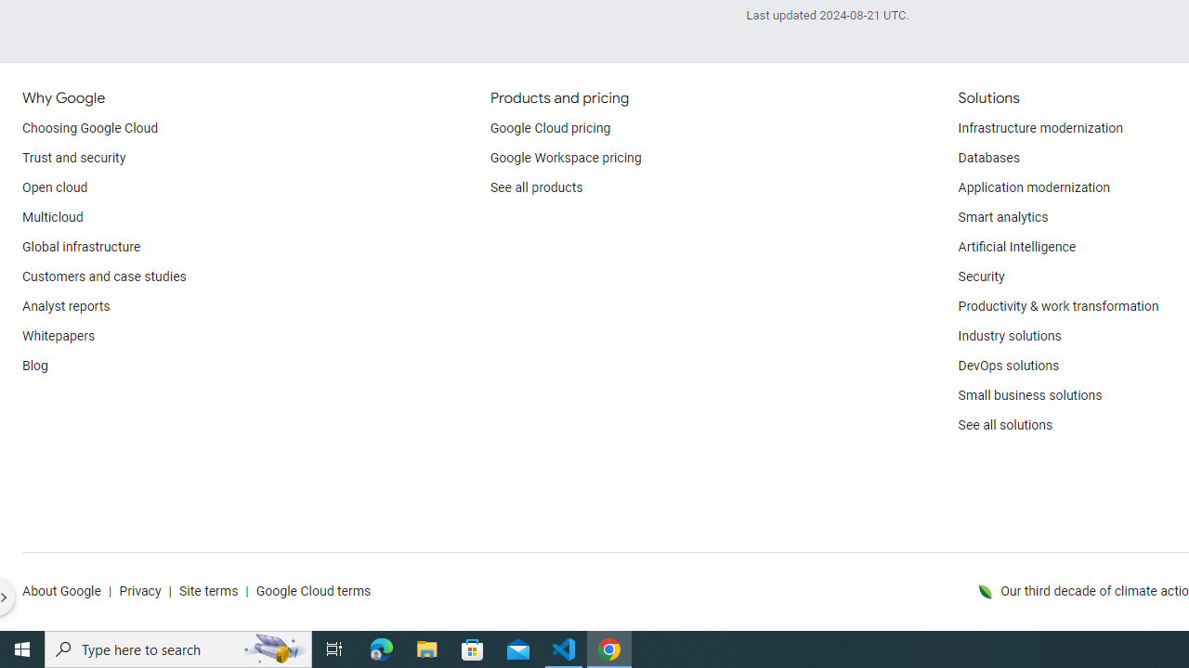 This screenshot has height=668, width=1189. Describe the element at coordinates (61, 592) in the screenshot. I see `About Google` at that location.